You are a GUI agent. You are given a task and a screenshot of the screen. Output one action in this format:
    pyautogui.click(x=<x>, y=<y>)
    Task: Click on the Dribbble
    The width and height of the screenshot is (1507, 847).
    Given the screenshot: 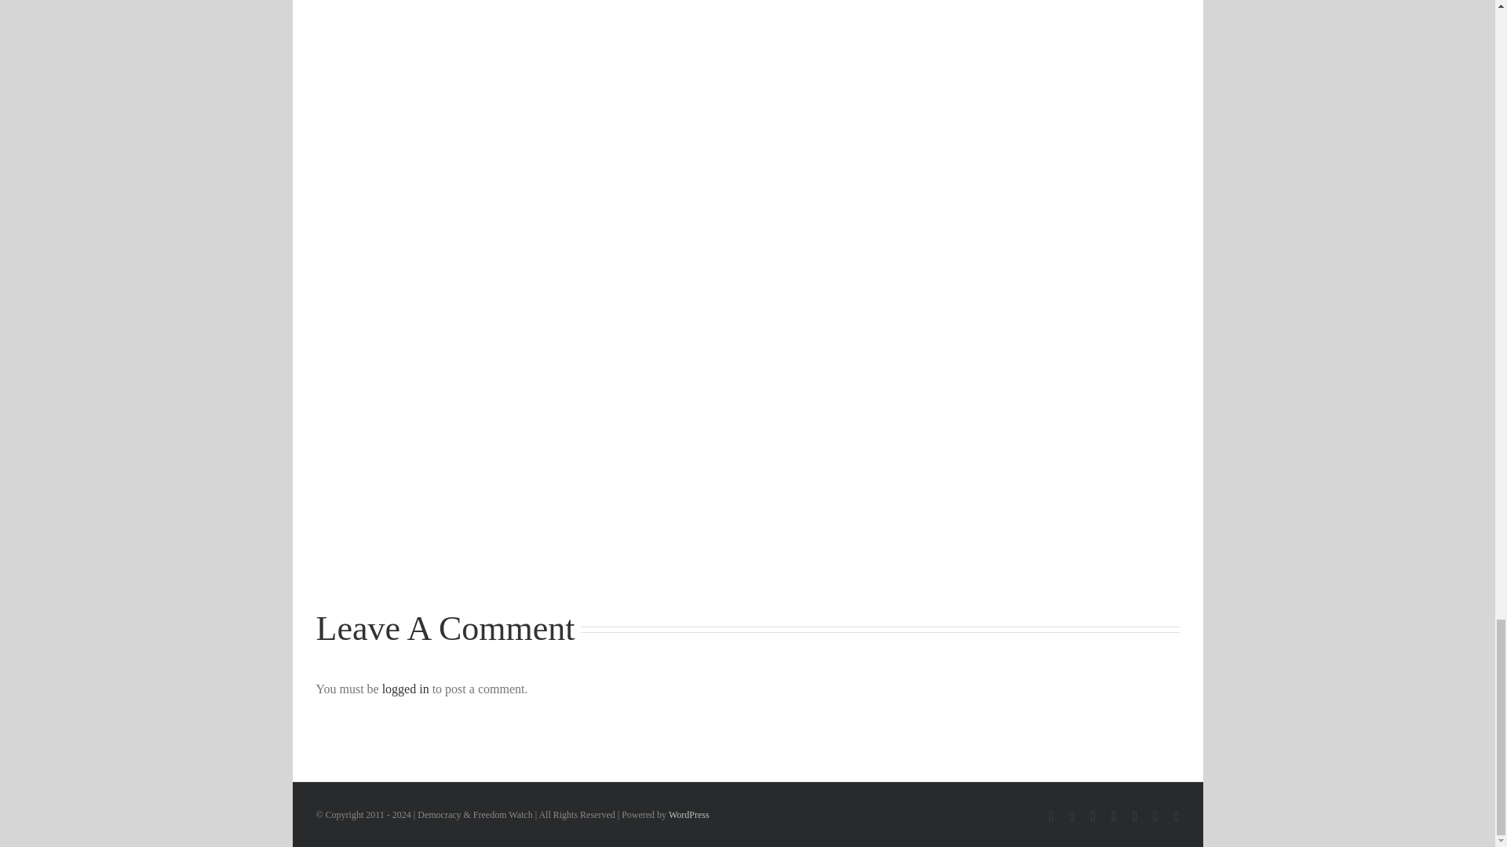 What is the action you would take?
    pyautogui.click(x=1177, y=816)
    